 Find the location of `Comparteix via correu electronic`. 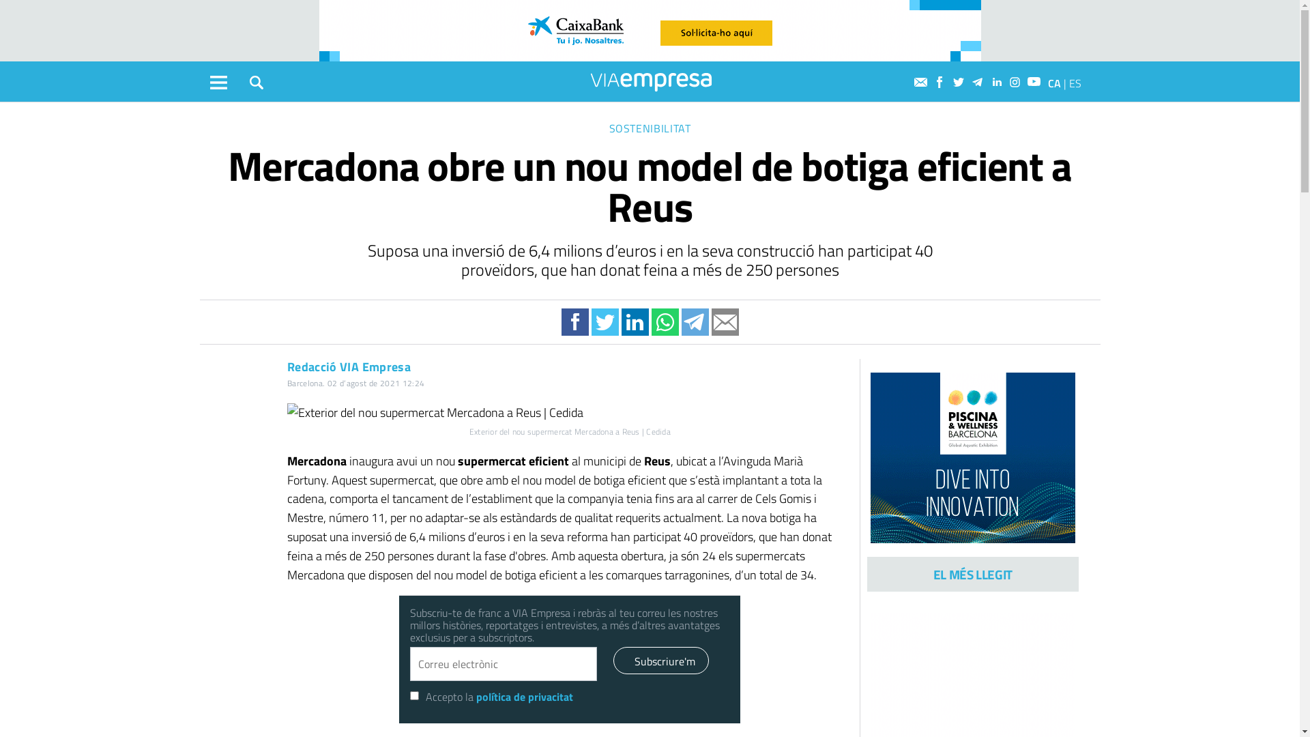

Comparteix via correu electronic is located at coordinates (725, 322).